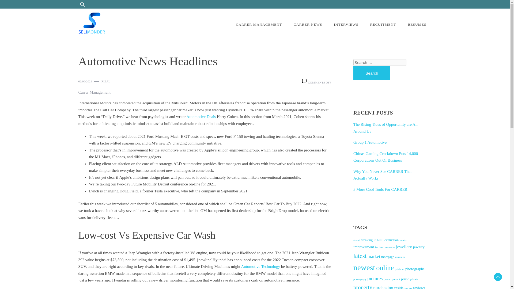 The width and height of the screenshot is (514, 289). Describe the element at coordinates (259, 25) in the screenshot. I see `CARRER MANAGEMENT` at that location.